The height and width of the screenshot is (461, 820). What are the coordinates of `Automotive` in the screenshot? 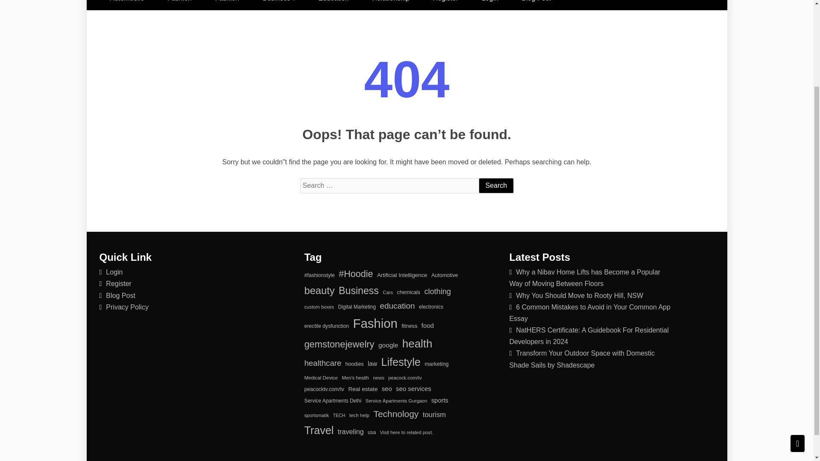 It's located at (445, 275).